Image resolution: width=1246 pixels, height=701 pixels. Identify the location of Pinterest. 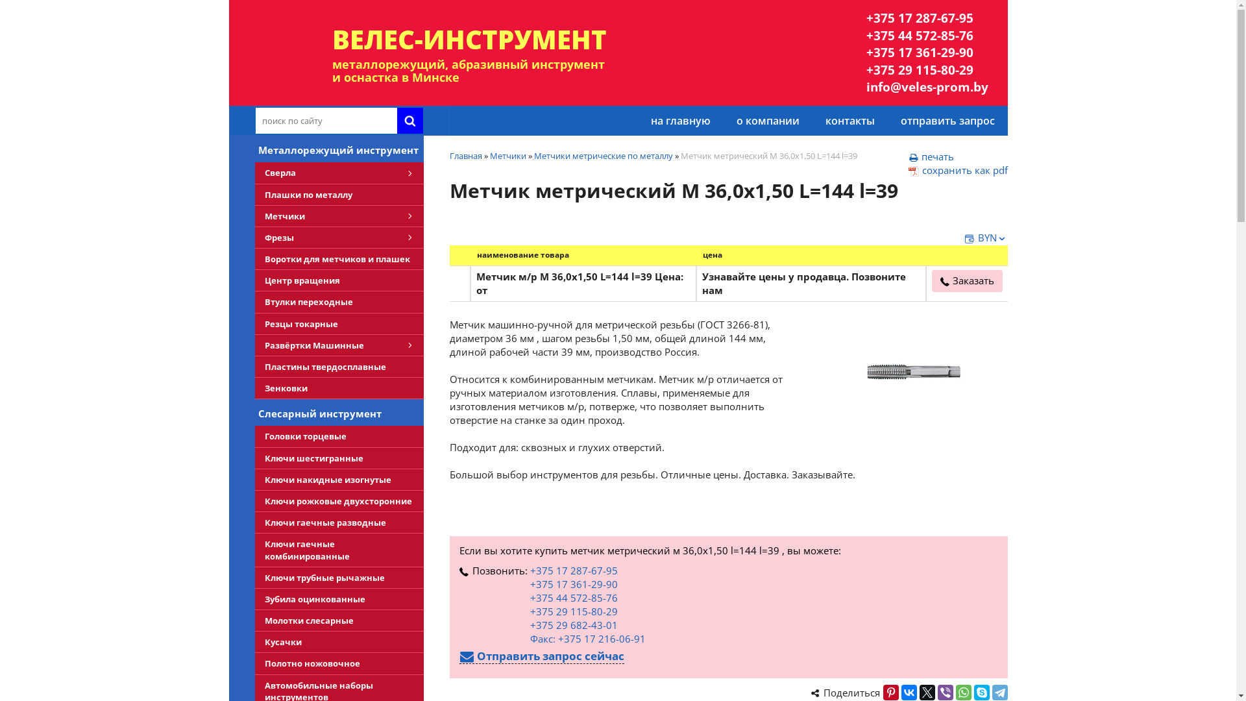
(890, 693).